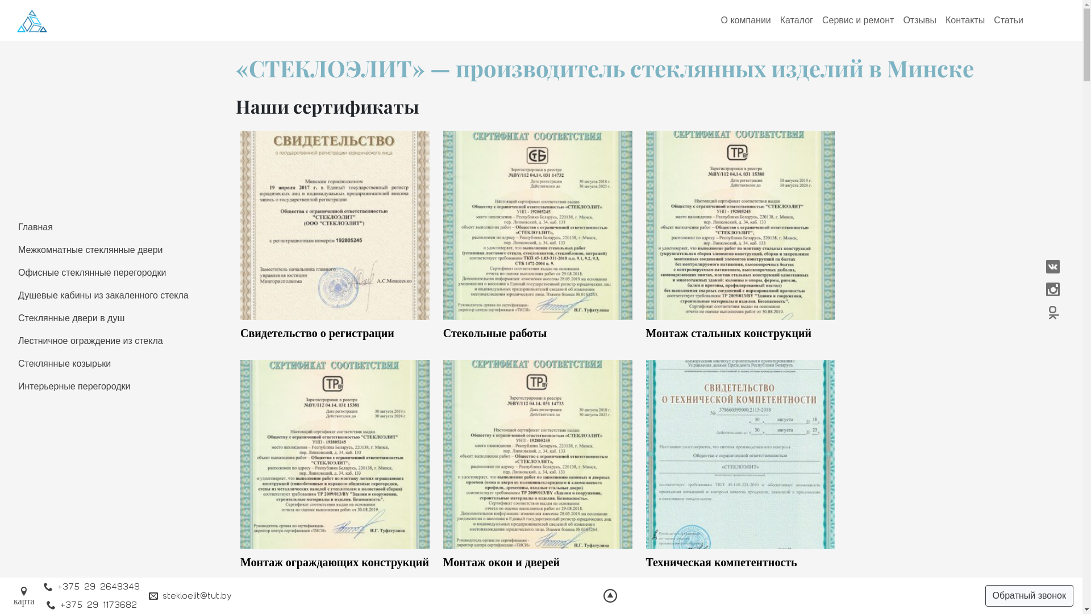 This screenshot has width=1091, height=614. What do you see at coordinates (190, 596) in the screenshot?
I see `mail stekloelit@tut.by` at bounding box center [190, 596].